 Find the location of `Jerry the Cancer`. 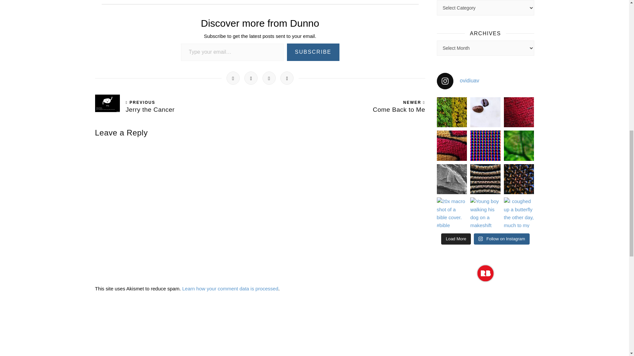

Jerry the Cancer is located at coordinates (178, 112).